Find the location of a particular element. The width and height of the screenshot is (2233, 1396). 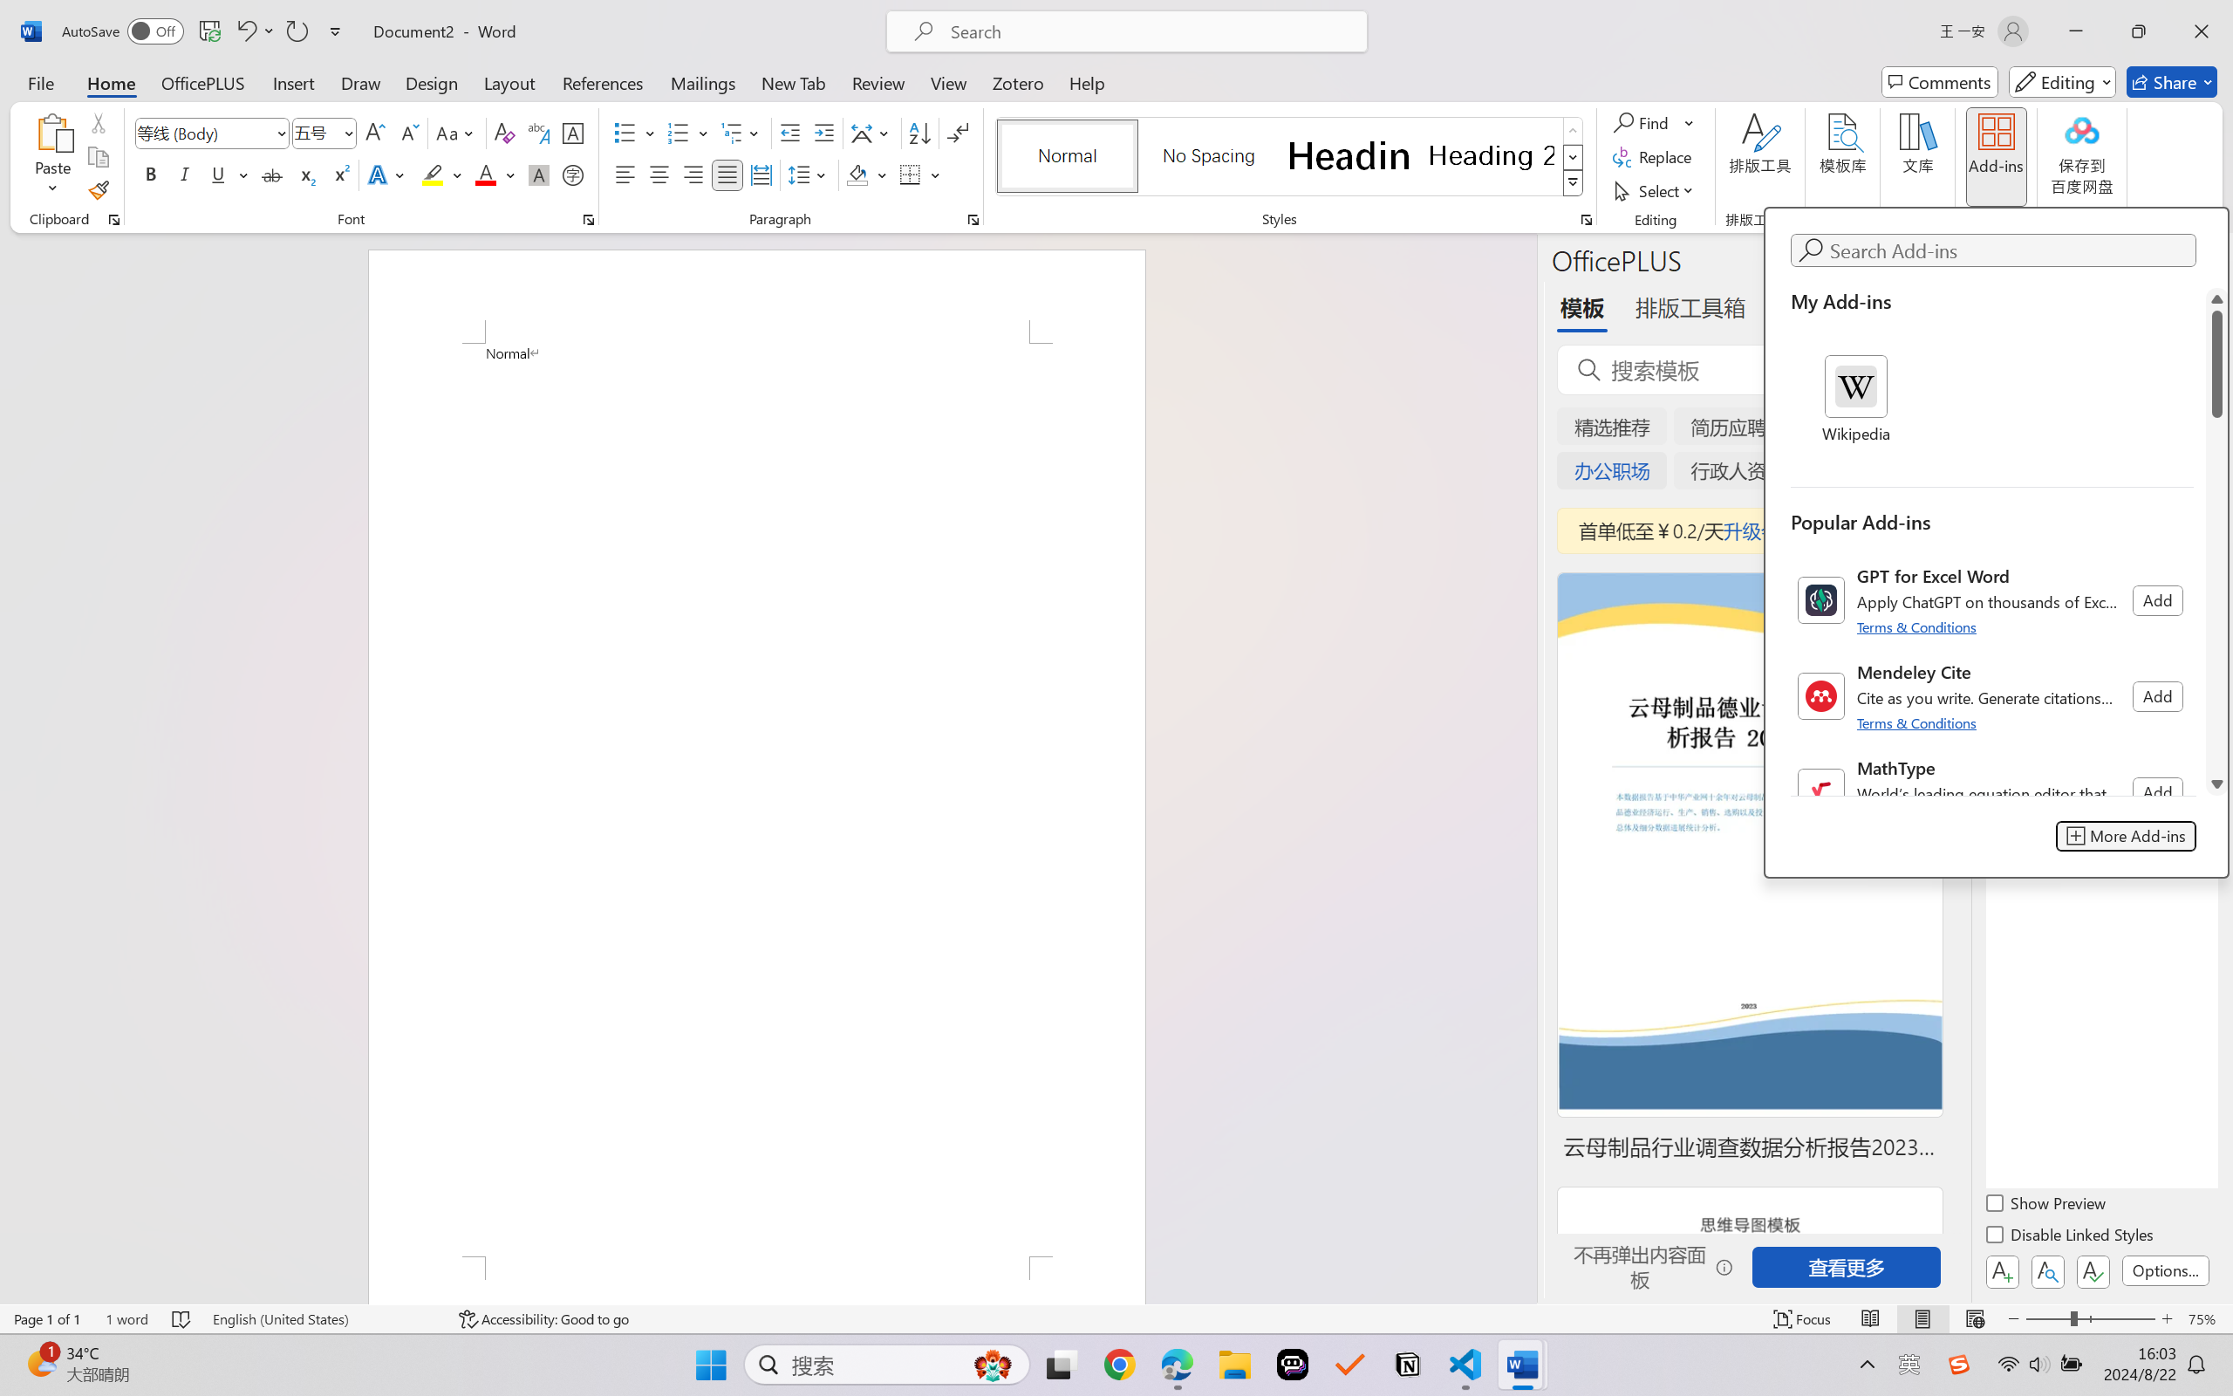

Google Chrome is located at coordinates (1119, 1365).